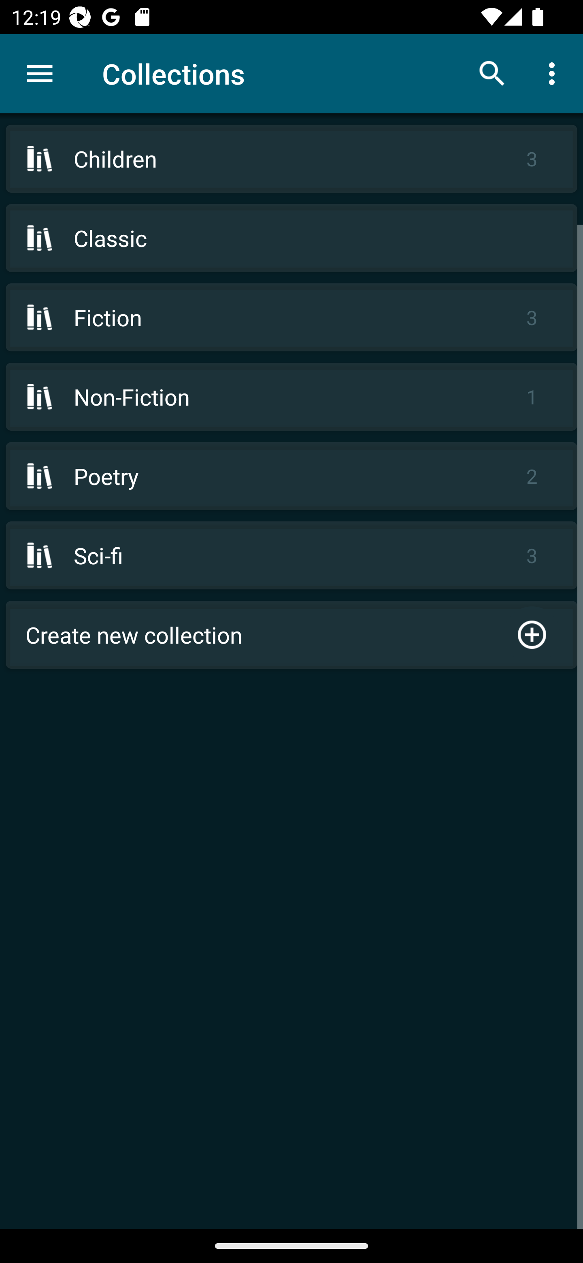 This screenshot has height=1263, width=583. What do you see at coordinates (291, 238) in the screenshot?
I see `Classic` at bounding box center [291, 238].